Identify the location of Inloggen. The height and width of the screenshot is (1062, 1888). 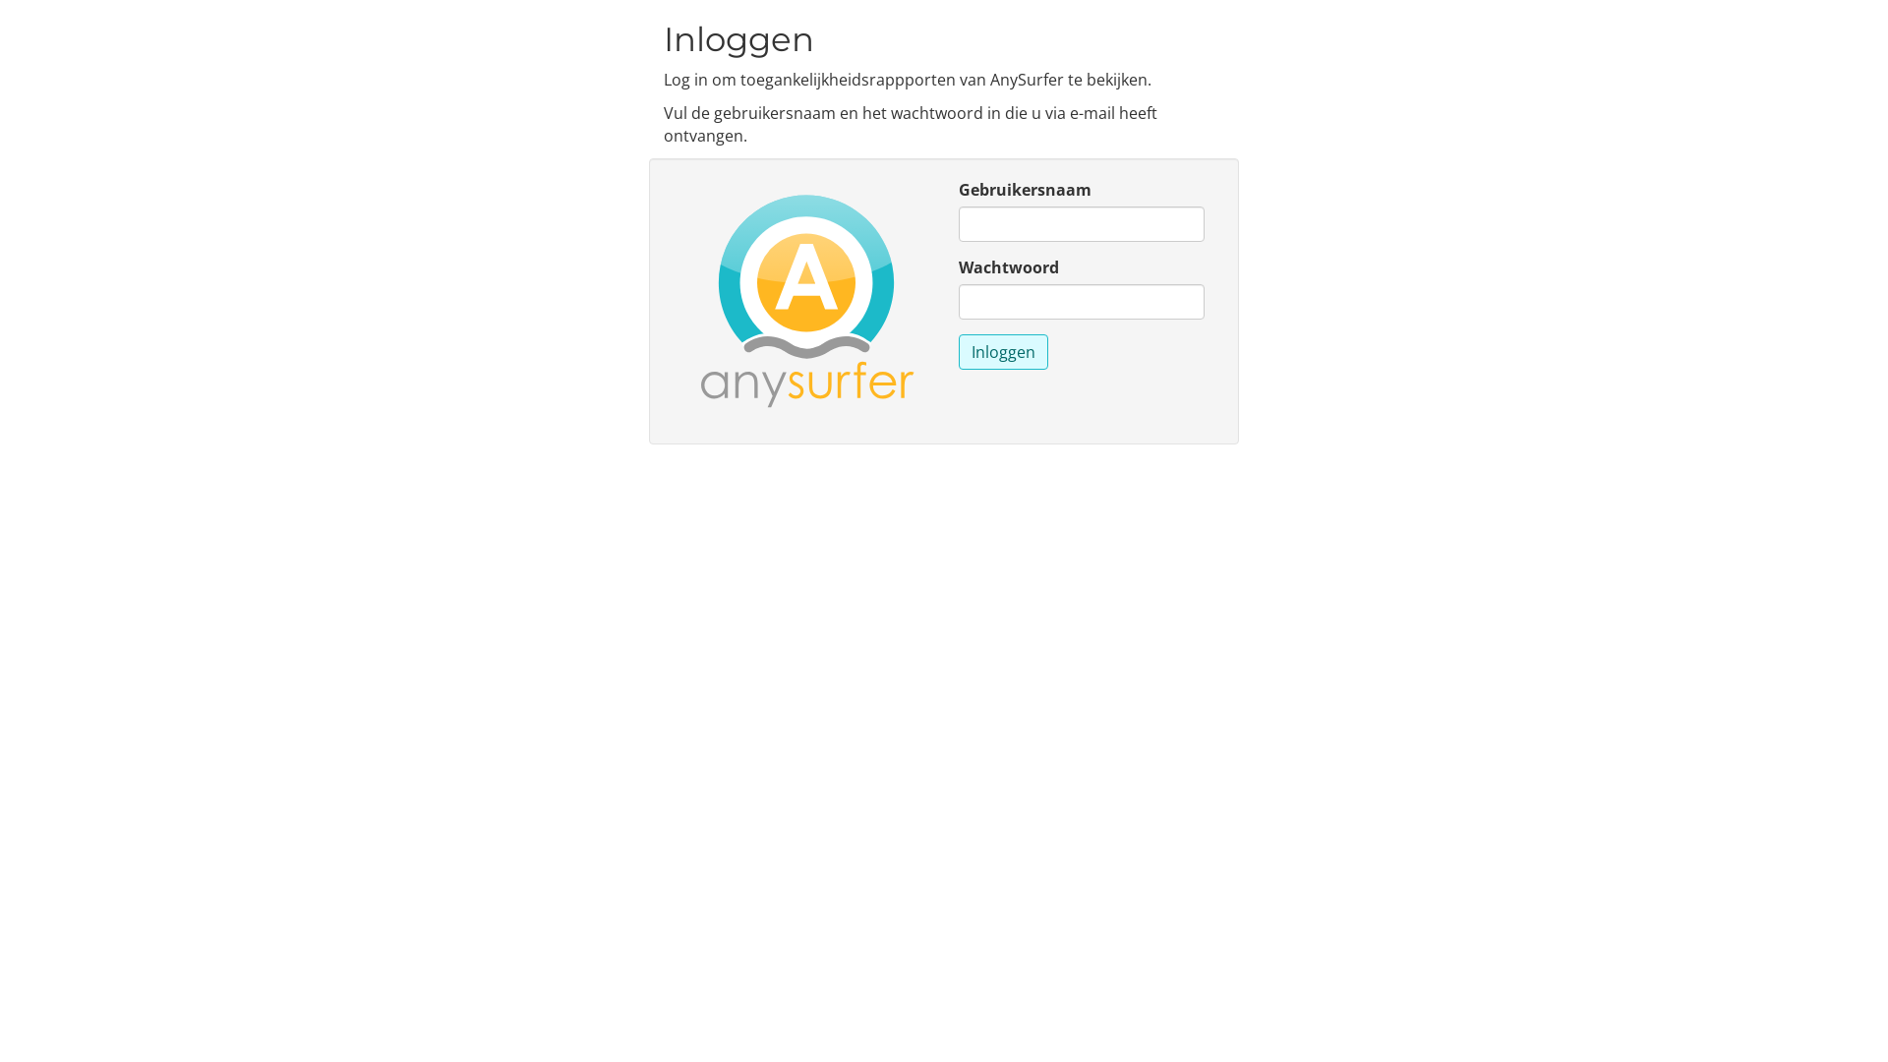
(1003, 352).